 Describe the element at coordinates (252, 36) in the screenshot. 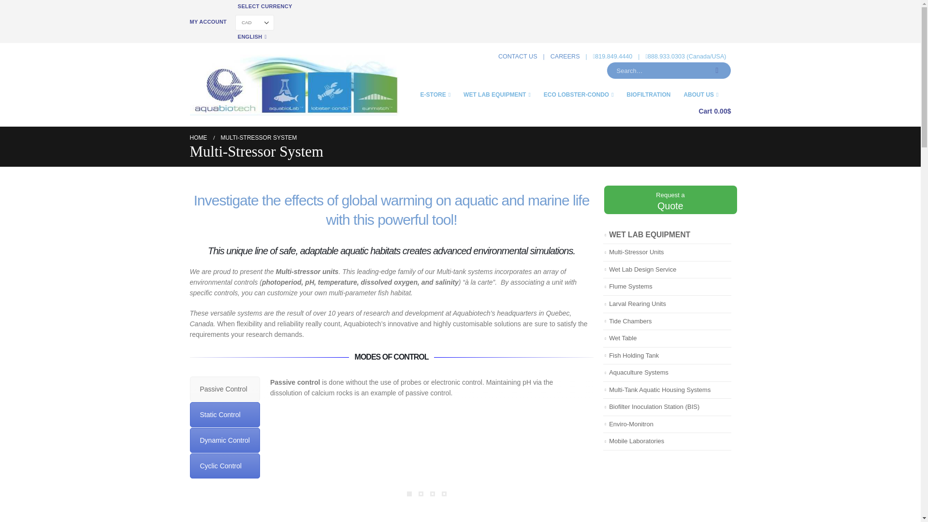

I see `ENGLISH` at that location.